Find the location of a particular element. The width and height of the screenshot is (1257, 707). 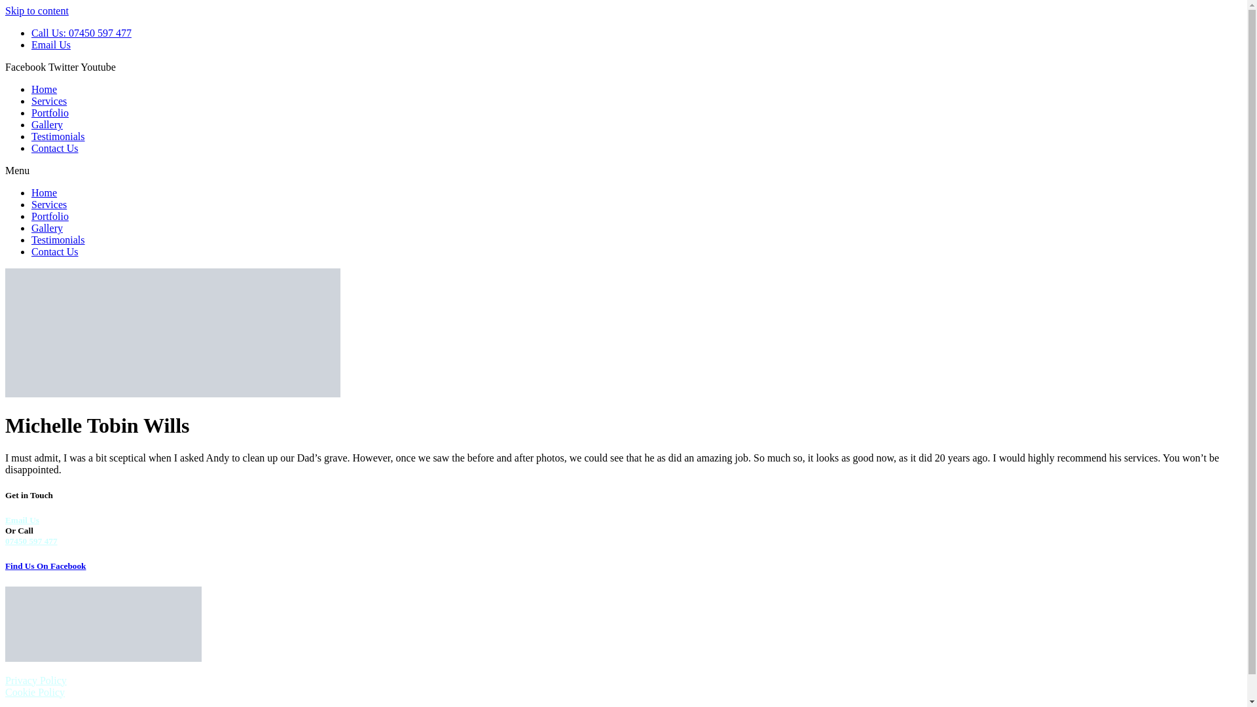

Services is located at coordinates (48, 204).